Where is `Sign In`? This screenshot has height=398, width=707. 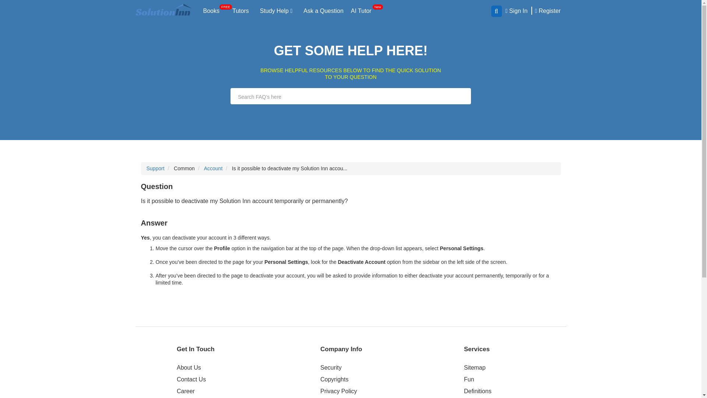
Sign In is located at coordinates (323, 11).